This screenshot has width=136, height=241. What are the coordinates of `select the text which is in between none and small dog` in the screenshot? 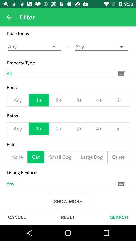 It's located at (36, 157).